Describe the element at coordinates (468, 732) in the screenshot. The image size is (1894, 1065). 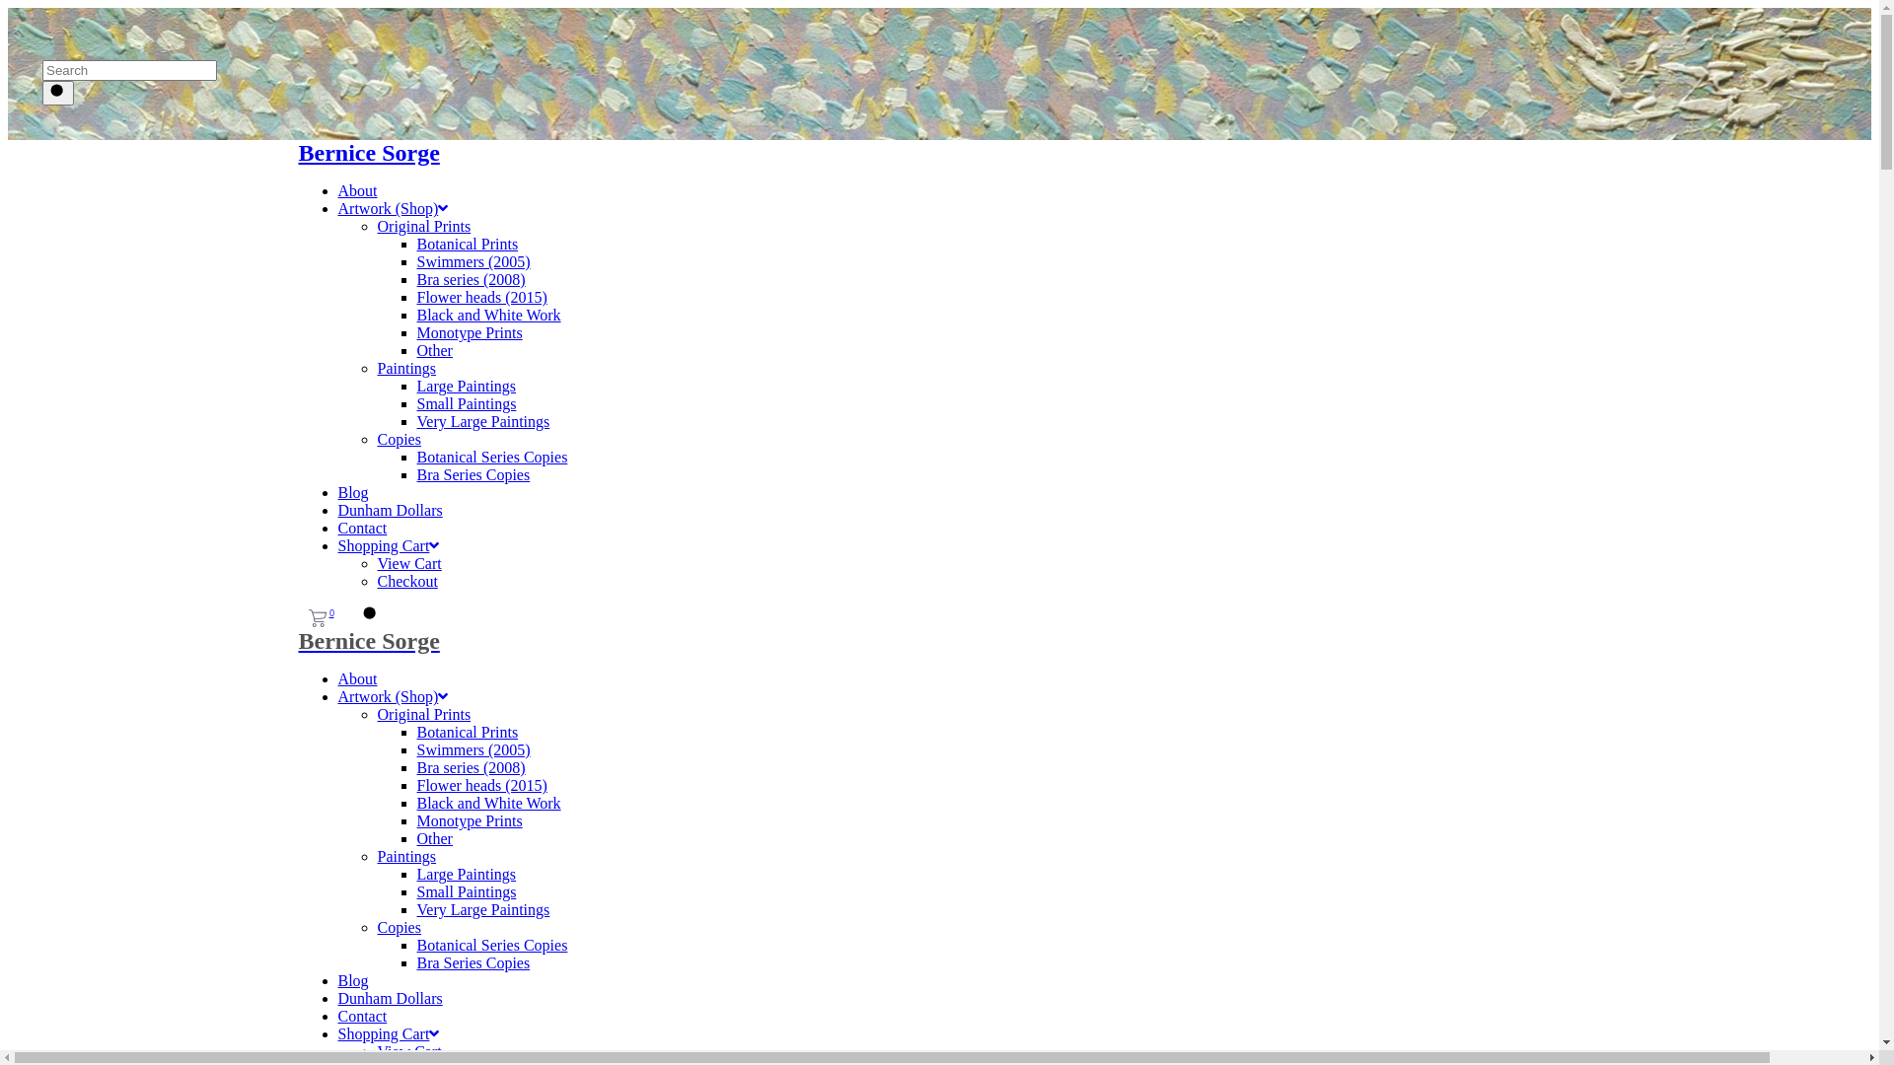
I see `Botanical Prints` at that location.